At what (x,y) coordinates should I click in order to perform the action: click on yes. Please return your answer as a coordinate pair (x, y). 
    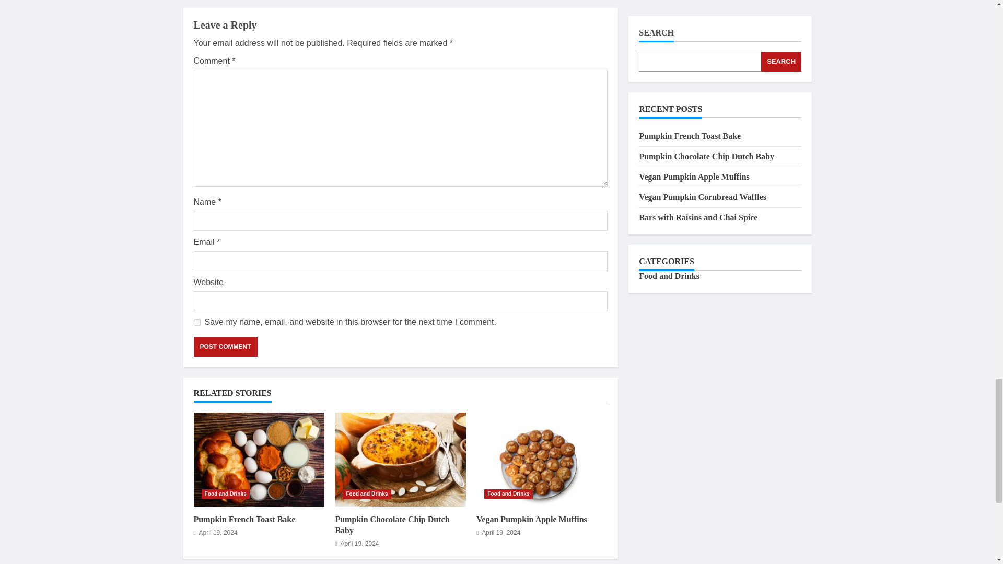
    Looking at the image, I should click on (196, 323).